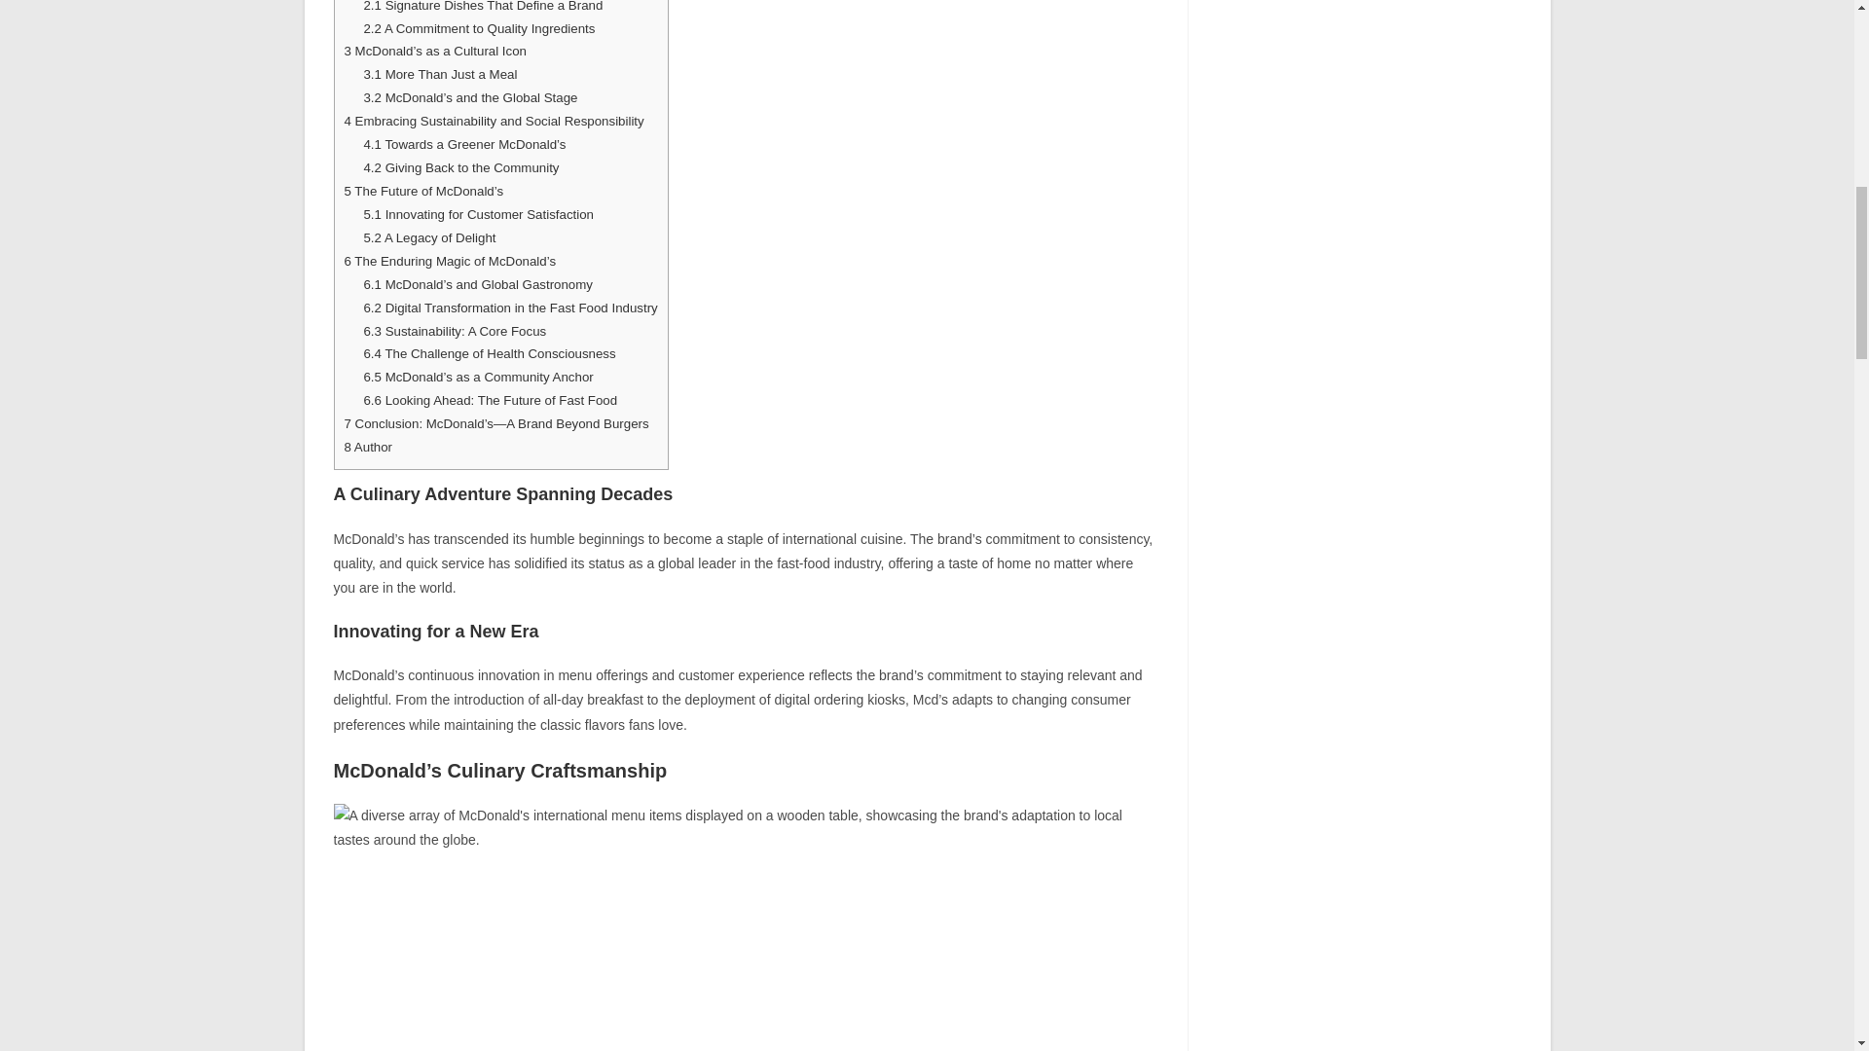  I want to click on 2.2 A Commitment to Quality Ingredients, so click(478, 27).